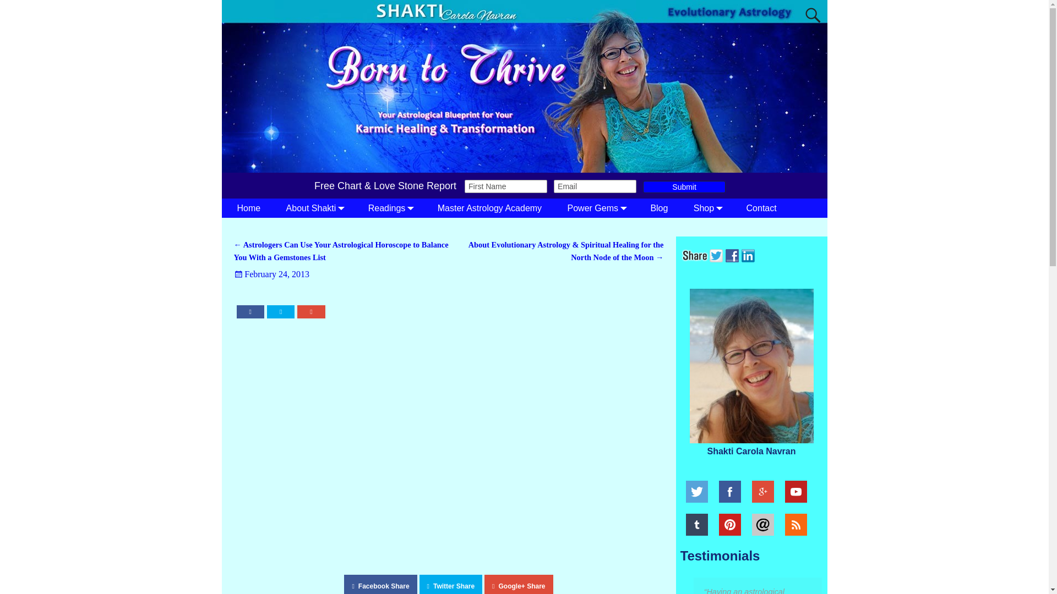 The width and height of the screenshot is (1057, 594). I want to click on 1:38 am, so click(271, 274).